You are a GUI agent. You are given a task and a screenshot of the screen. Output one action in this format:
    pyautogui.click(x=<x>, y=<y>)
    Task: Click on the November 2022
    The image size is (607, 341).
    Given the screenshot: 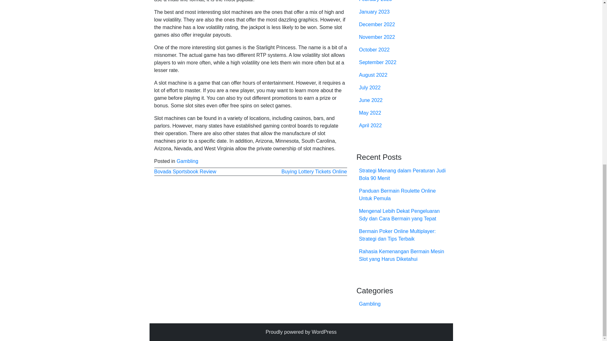 What is the action you would take?
    pyautogui.click(x=377, y=37)
    